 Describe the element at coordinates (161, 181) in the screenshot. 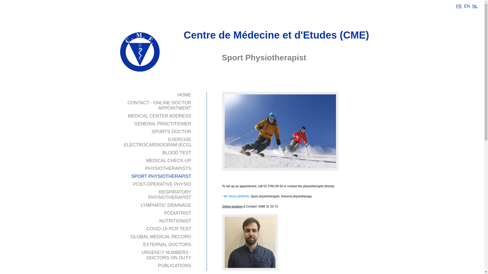

I see `SPORT PHYSIOTHERAPIST` at that location.